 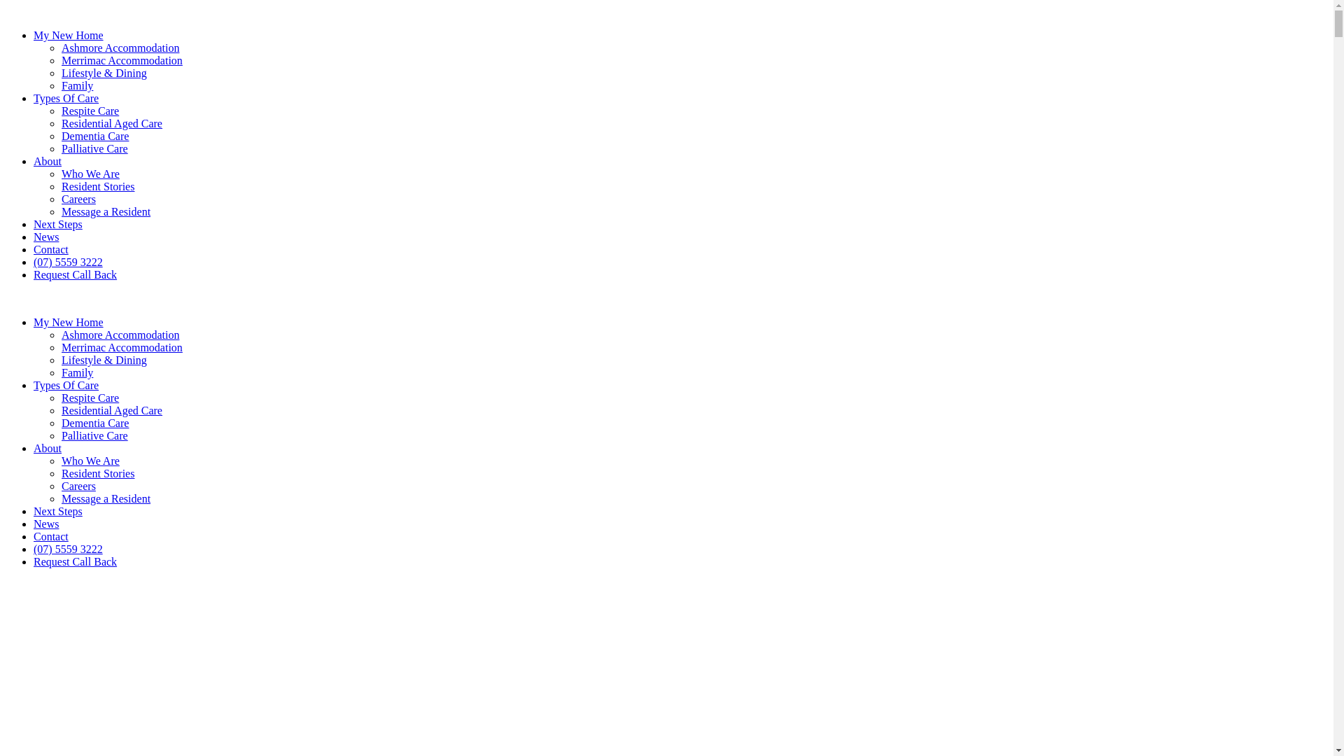 I want to click on Message a Resident, so click(x=106, y=211).